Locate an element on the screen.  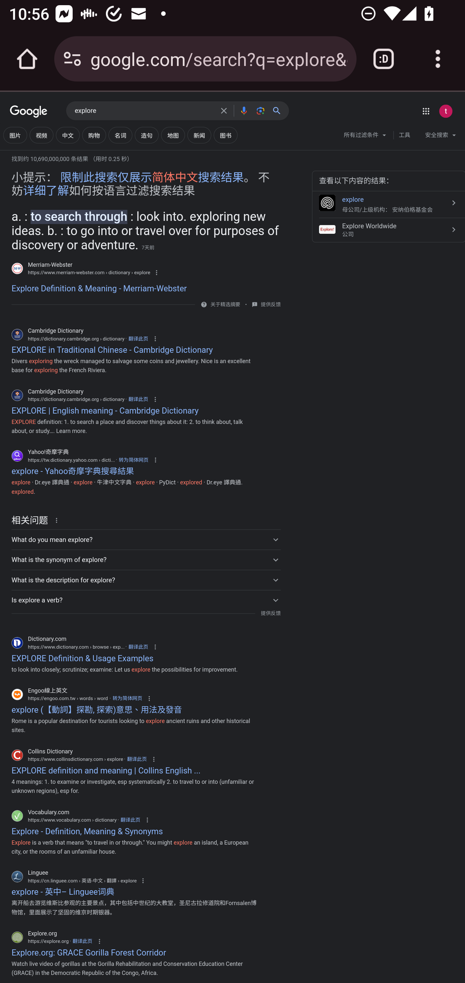
关于这条结果的详细信息 is located at coordinates (58, 519).